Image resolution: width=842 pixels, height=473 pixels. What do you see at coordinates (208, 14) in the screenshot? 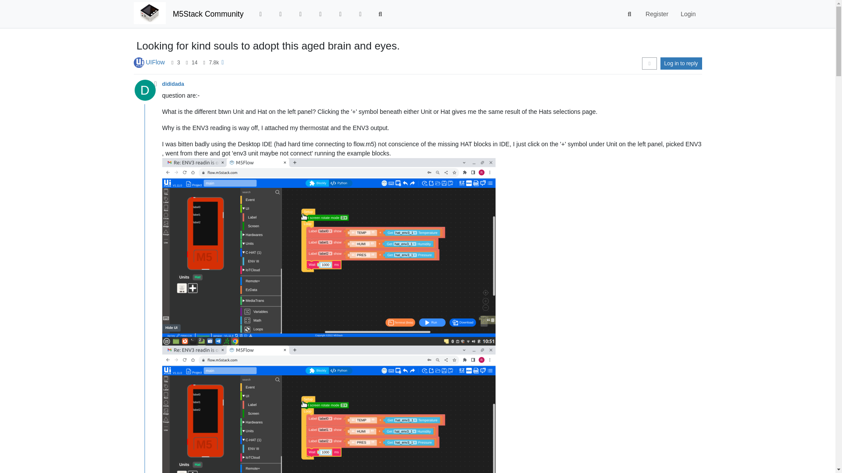
I see `M5Stack Community` at bounding box center [208, 14].